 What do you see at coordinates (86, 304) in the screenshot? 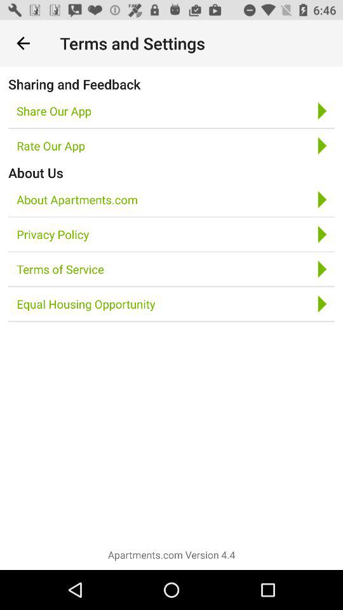
I see `choose icon above apartments com version item` at bounding box center [86, 304].